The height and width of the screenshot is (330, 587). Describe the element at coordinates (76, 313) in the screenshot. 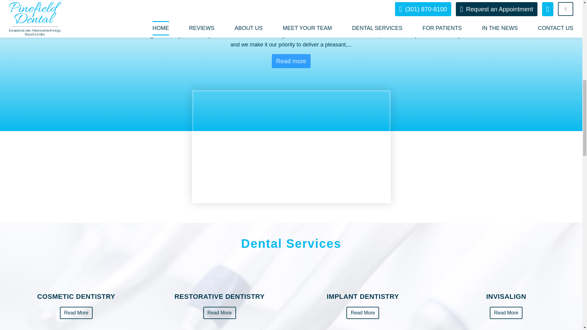

I see `Read More` at that location.